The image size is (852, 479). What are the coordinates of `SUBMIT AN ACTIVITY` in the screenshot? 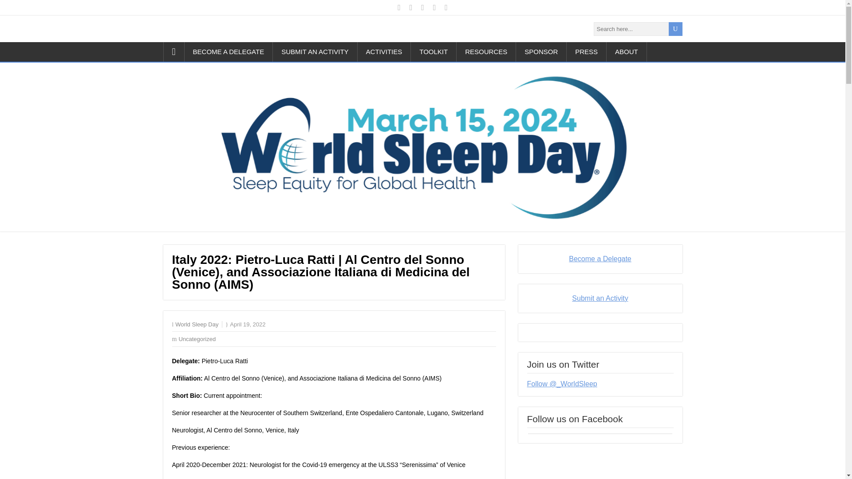 It's located at (315, 52).